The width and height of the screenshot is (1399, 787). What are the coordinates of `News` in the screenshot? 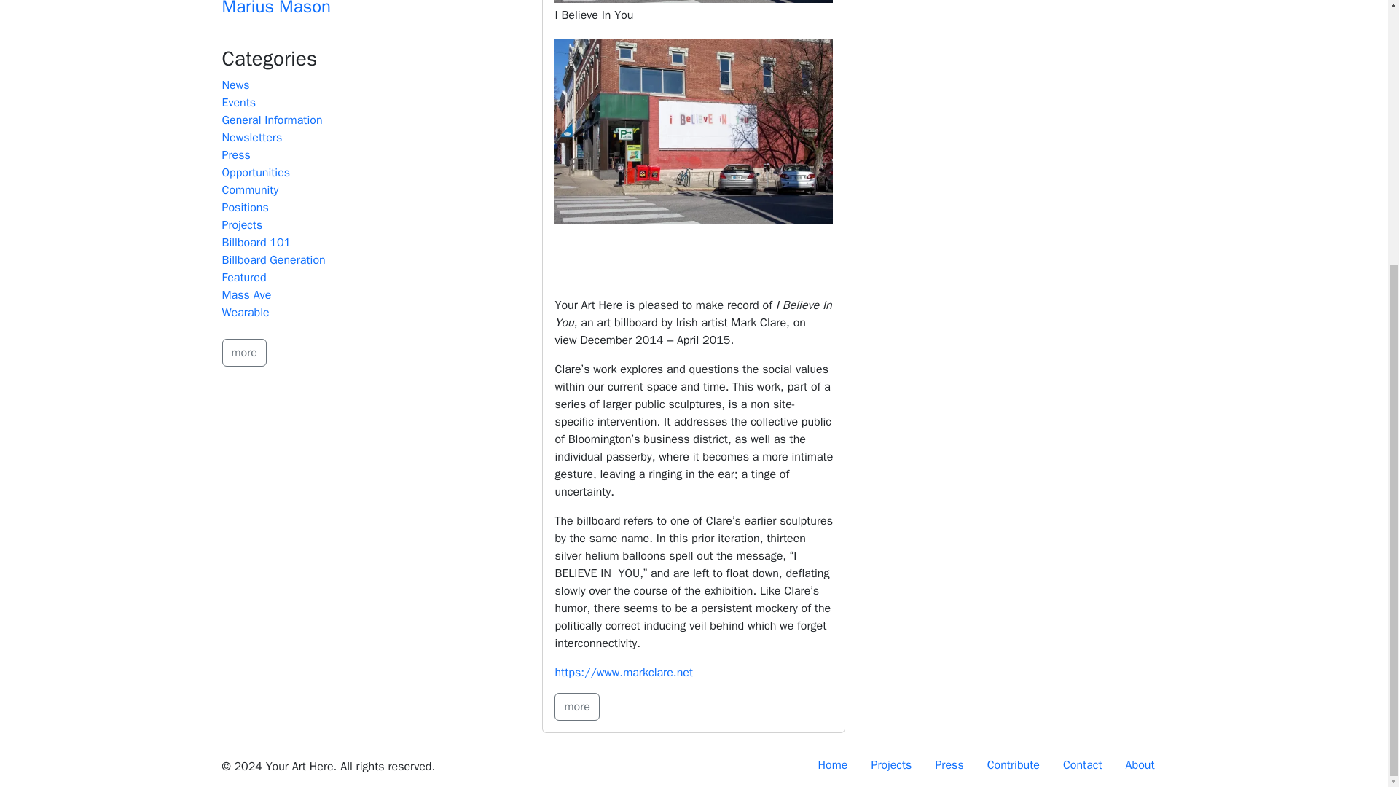 It's located at (235, 85).